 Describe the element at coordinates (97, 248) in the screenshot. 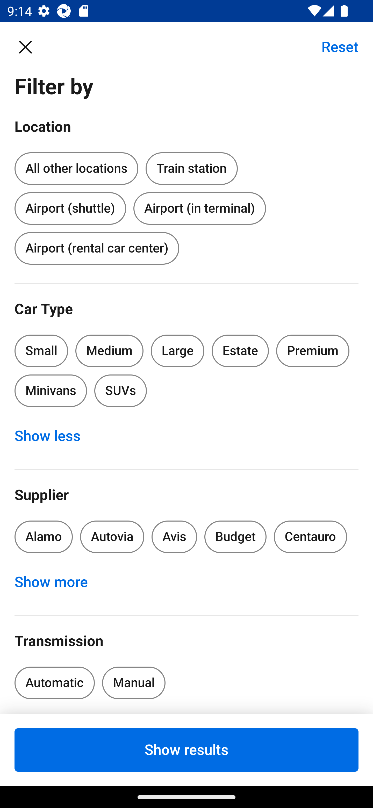

I see `Airport (rental car center)` at that location.